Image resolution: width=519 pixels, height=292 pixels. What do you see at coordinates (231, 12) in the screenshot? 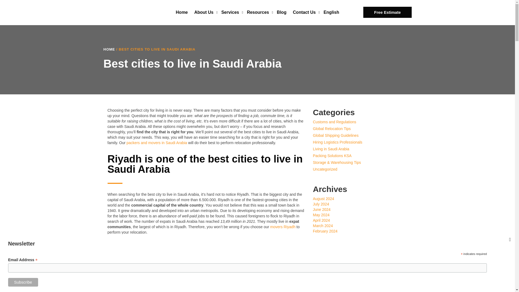
I see `Services` at bounding box center [231, 12].